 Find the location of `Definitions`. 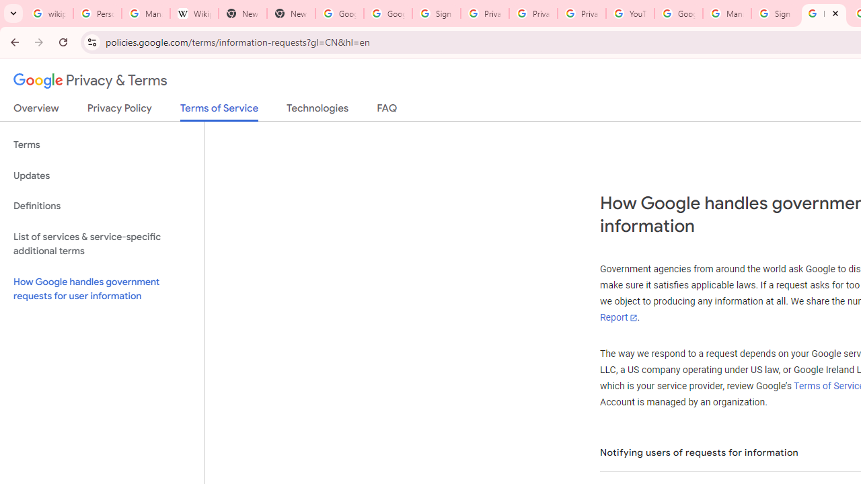

Definitions is located at coordinates (102, 206).